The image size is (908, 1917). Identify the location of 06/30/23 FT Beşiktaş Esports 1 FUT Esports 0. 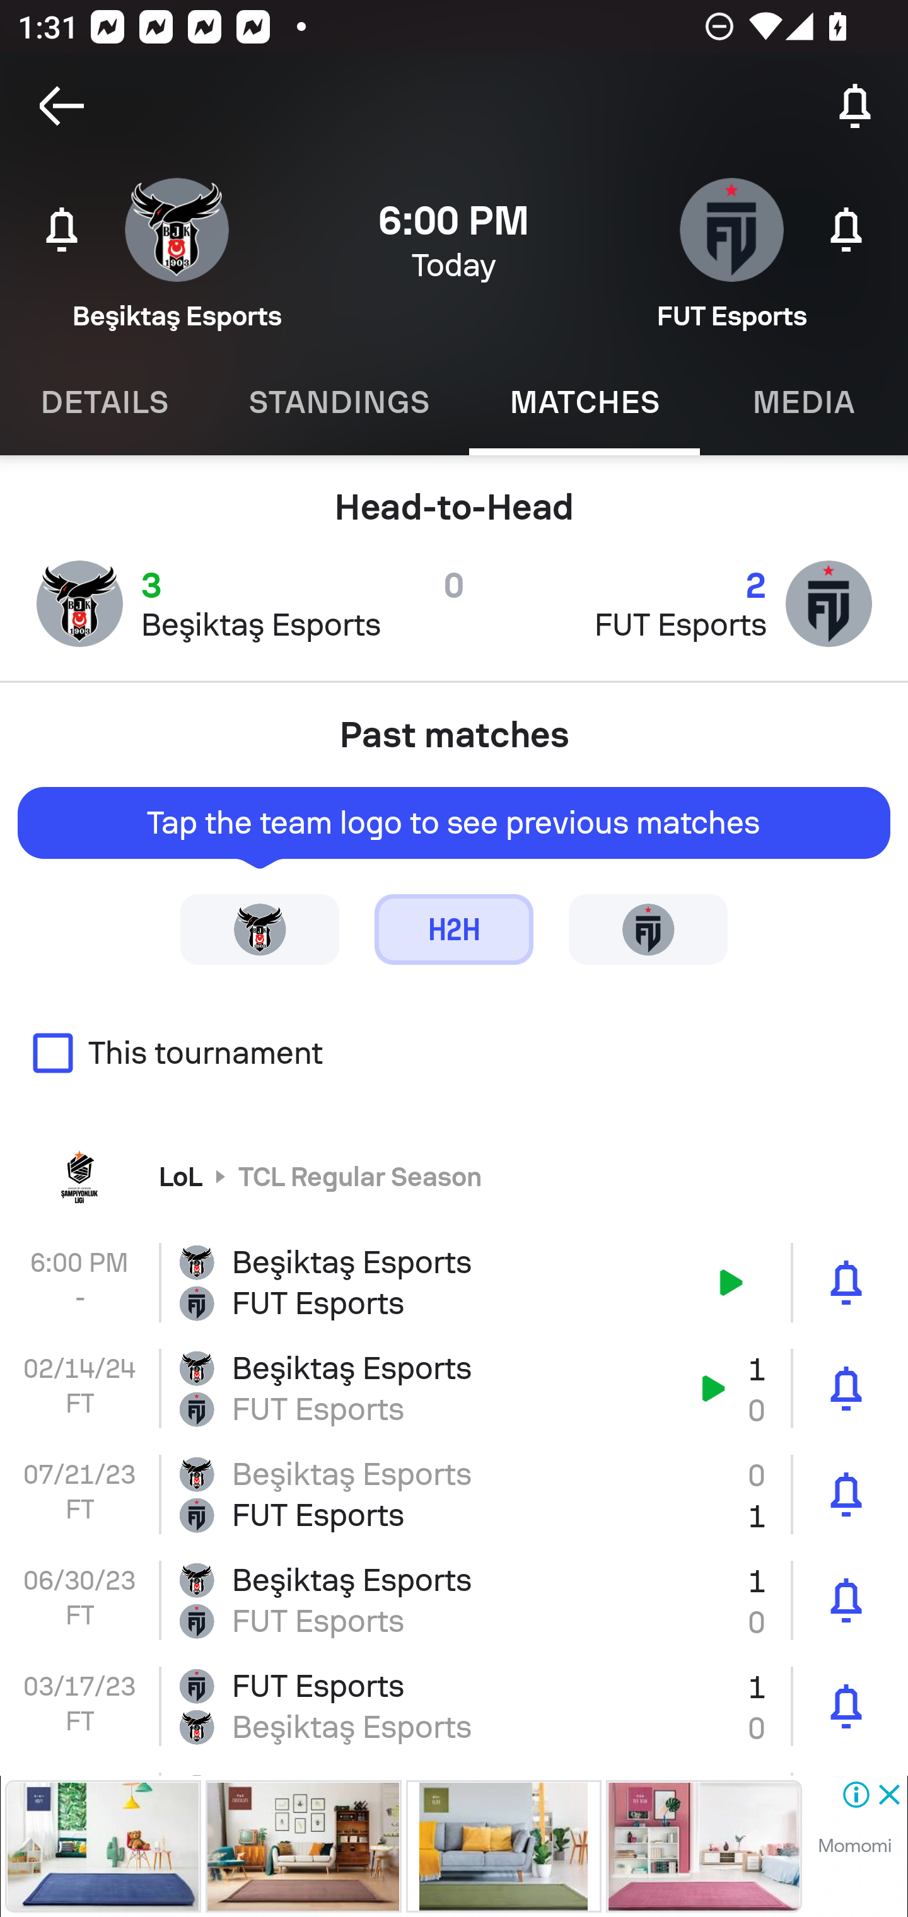
(454, 1599).